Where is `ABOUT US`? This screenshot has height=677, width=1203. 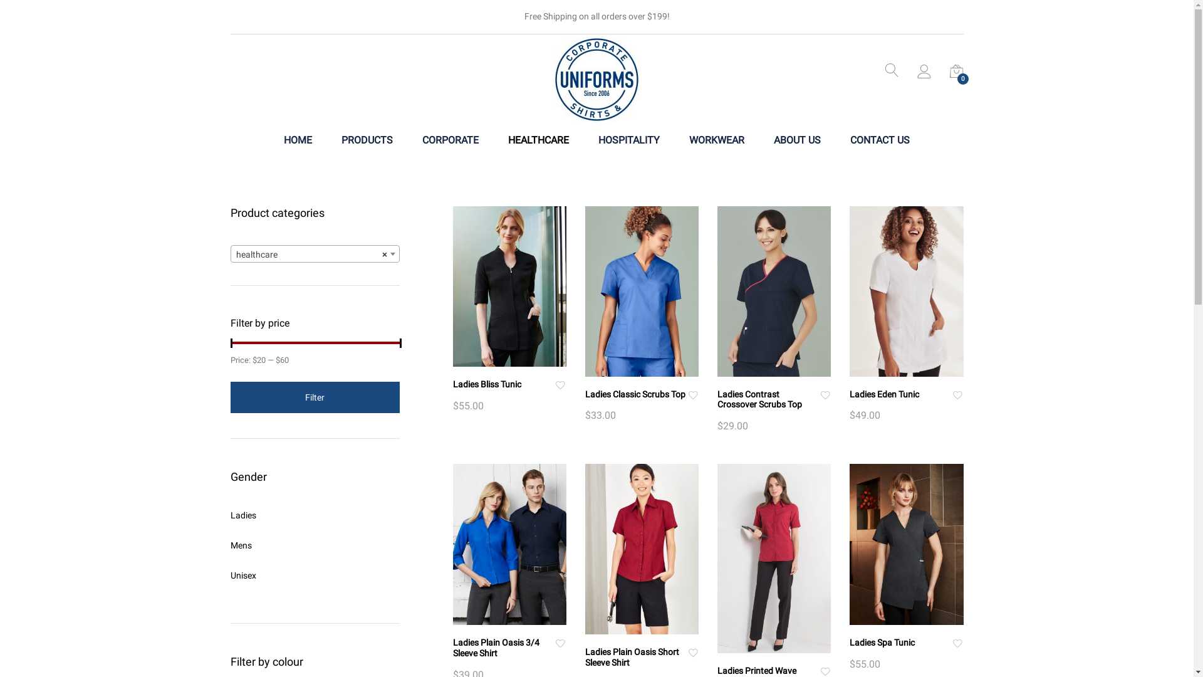
ABOUT US is located at coordinates (797, 140).